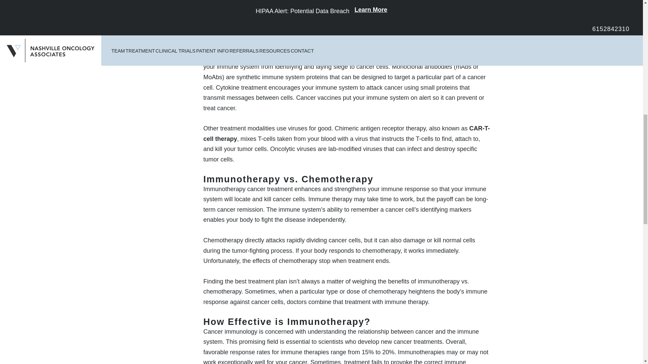 The height and width of the screenshot is (364, 648). Describe the element at coordinates (257, 6) in the screenshot. I see `cancer treatments` at that location.